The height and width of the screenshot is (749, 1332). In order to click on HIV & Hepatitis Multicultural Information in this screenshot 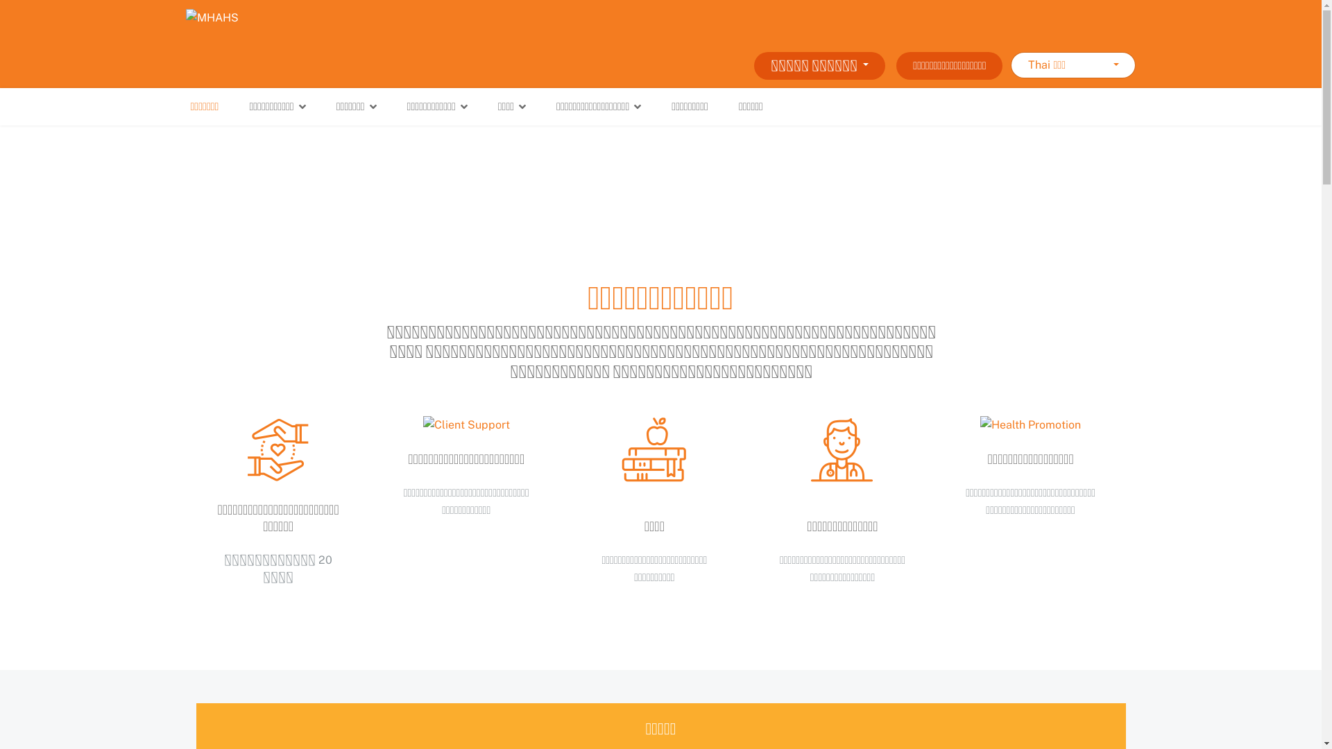, I will do `click(278, 450)`.